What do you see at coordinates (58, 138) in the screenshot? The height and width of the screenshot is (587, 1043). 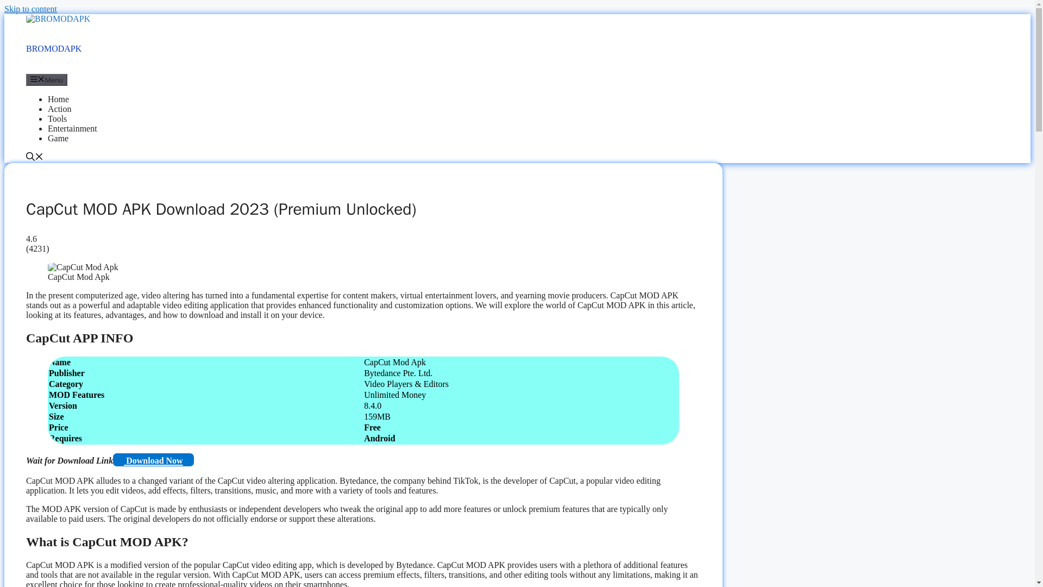 I see `Game` at bounding box center [58, 138].